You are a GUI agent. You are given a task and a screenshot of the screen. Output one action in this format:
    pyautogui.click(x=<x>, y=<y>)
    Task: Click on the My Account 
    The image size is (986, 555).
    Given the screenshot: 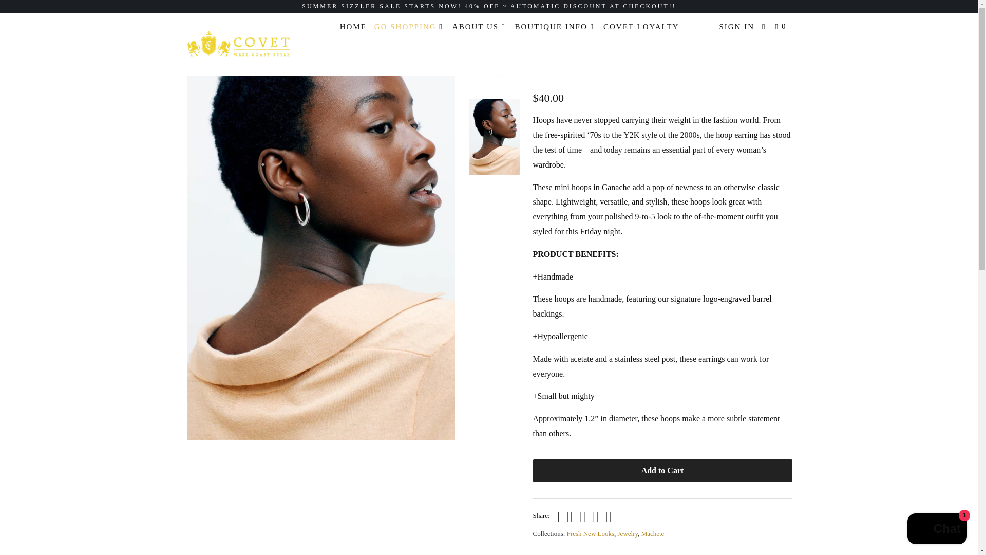 What is the action you would take?
    pyautogui.click(x=736, y=27)
    